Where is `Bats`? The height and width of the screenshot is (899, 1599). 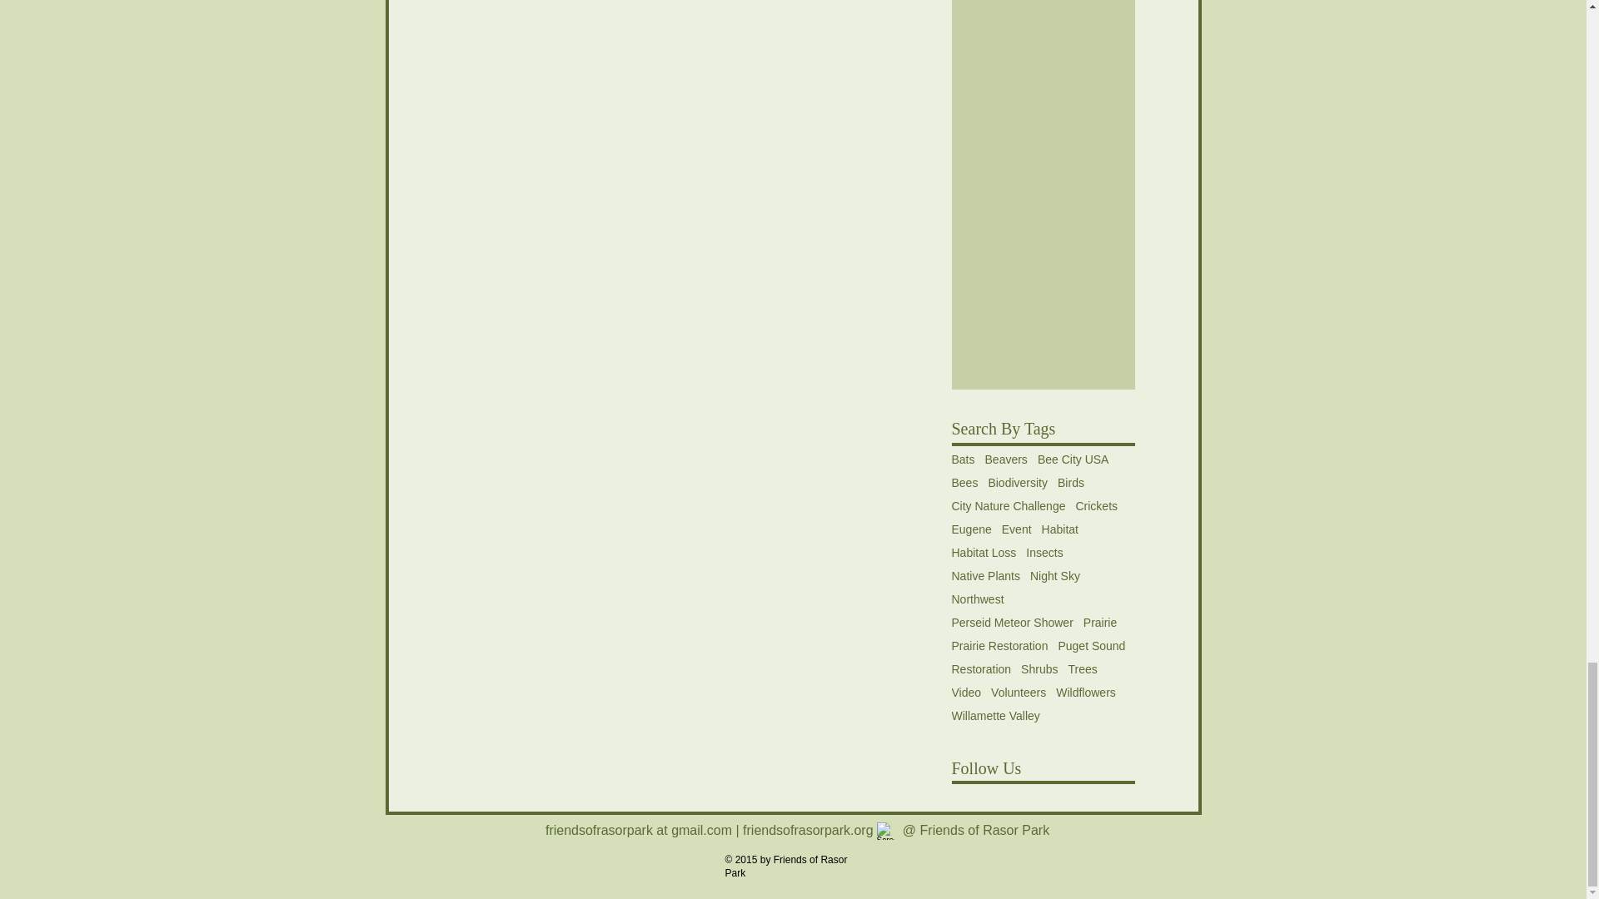 Bats is located at coordinates (963, 459).